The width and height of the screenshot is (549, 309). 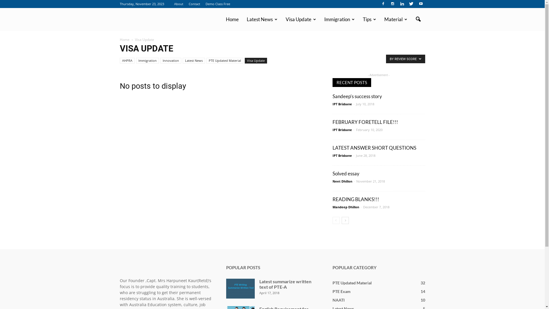 I want to click on Home, so click(x=232, y=19).